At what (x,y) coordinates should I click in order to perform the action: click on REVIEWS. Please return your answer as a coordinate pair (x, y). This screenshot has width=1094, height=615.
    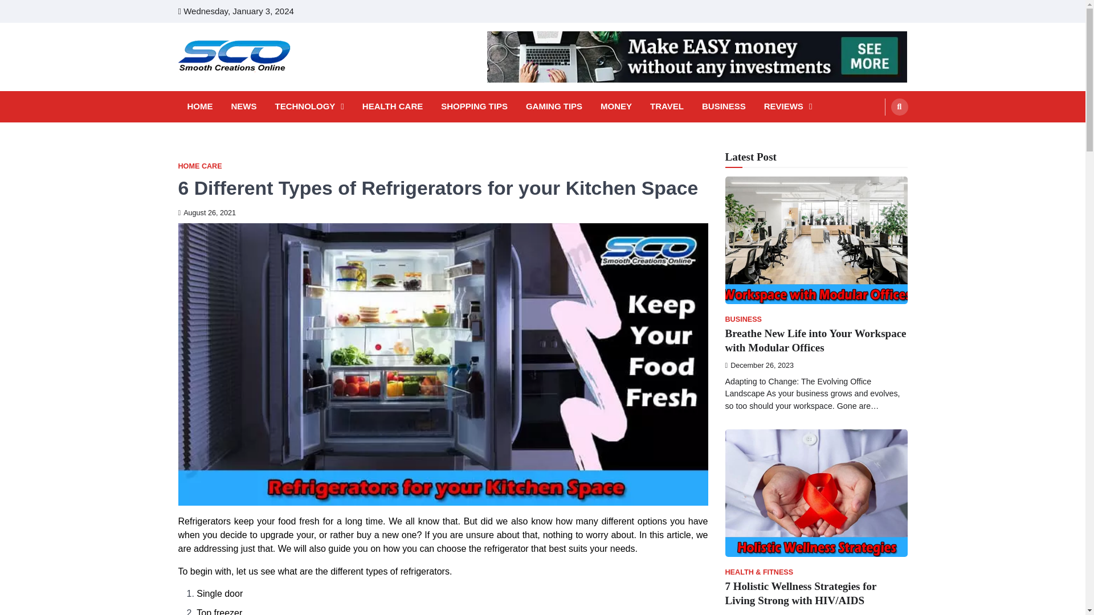
    Looking at the image, I should click on (788, 106).